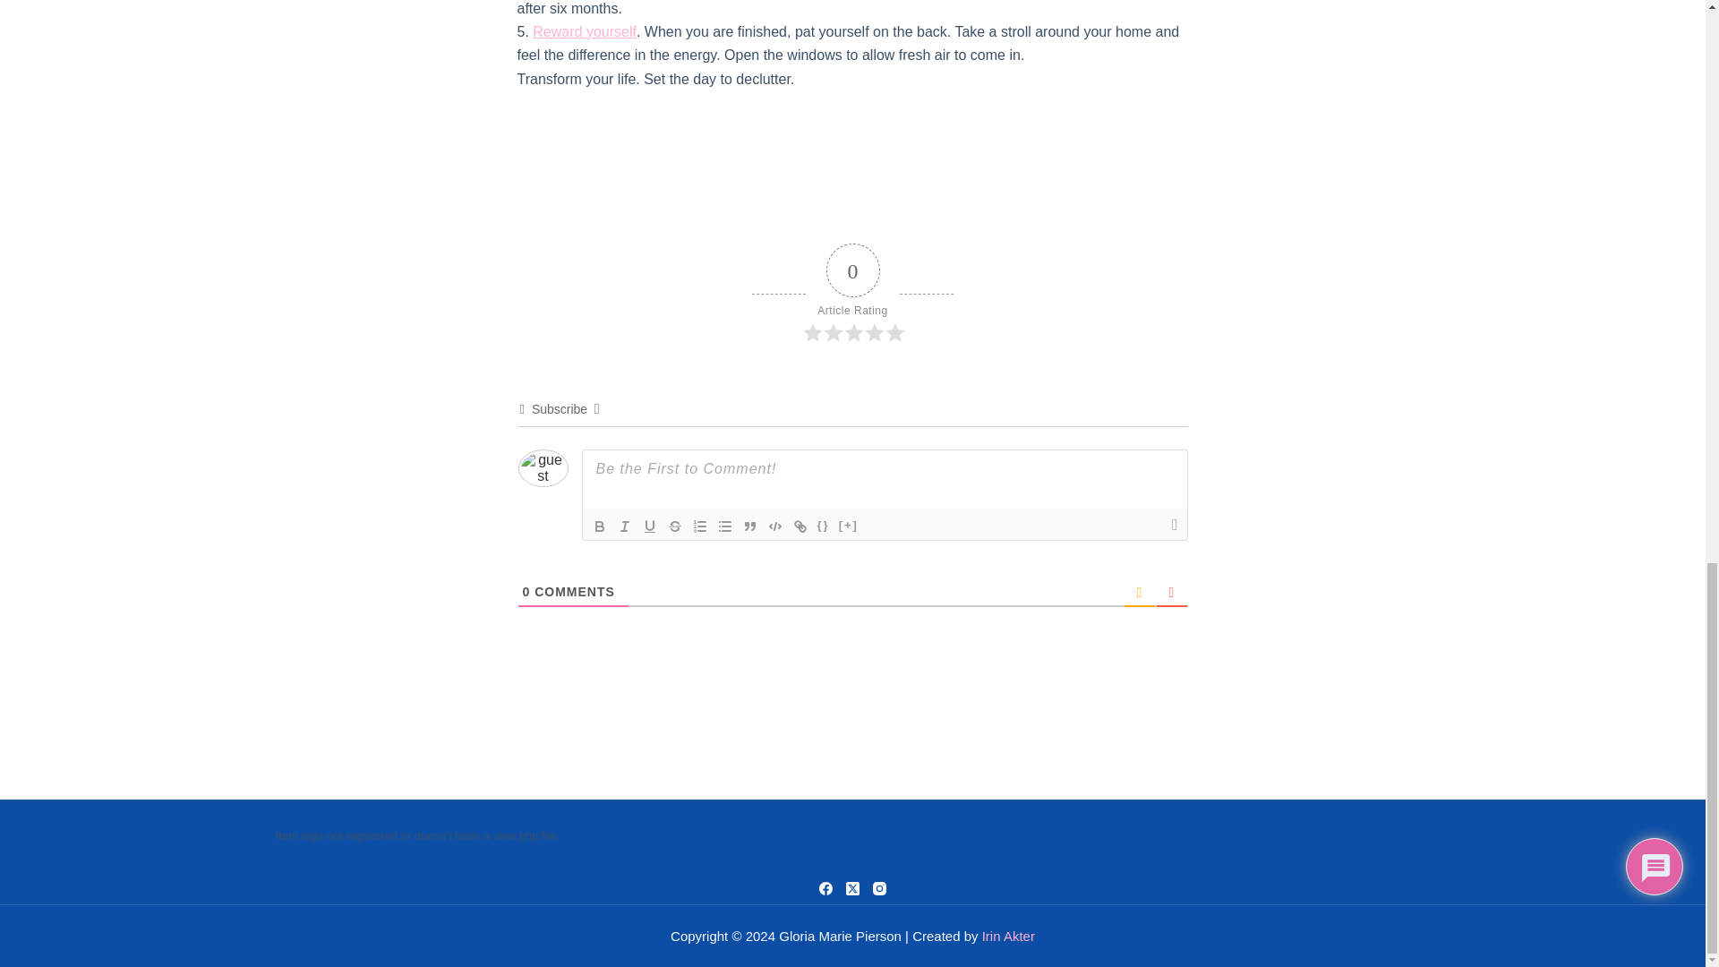 The height and width of the screenshot is (967, 1719). Describe the element at coordinates (700, 526) in the screenshot. I see `Ordered List` at that location.